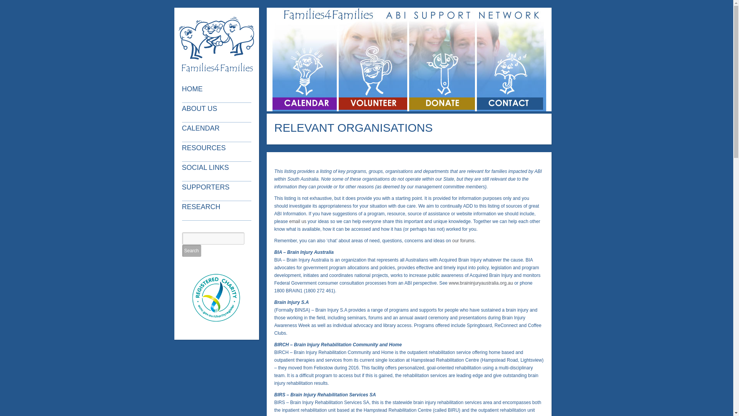 The height and width of the screenshot is (416, 739). Describe the element at coordinates (216, 45) in the screenshot. I see `Families4Families ABI peer support network` at that location.